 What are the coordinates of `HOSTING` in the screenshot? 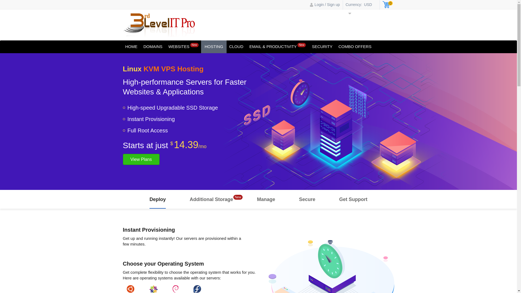 It's located at (214, 47).